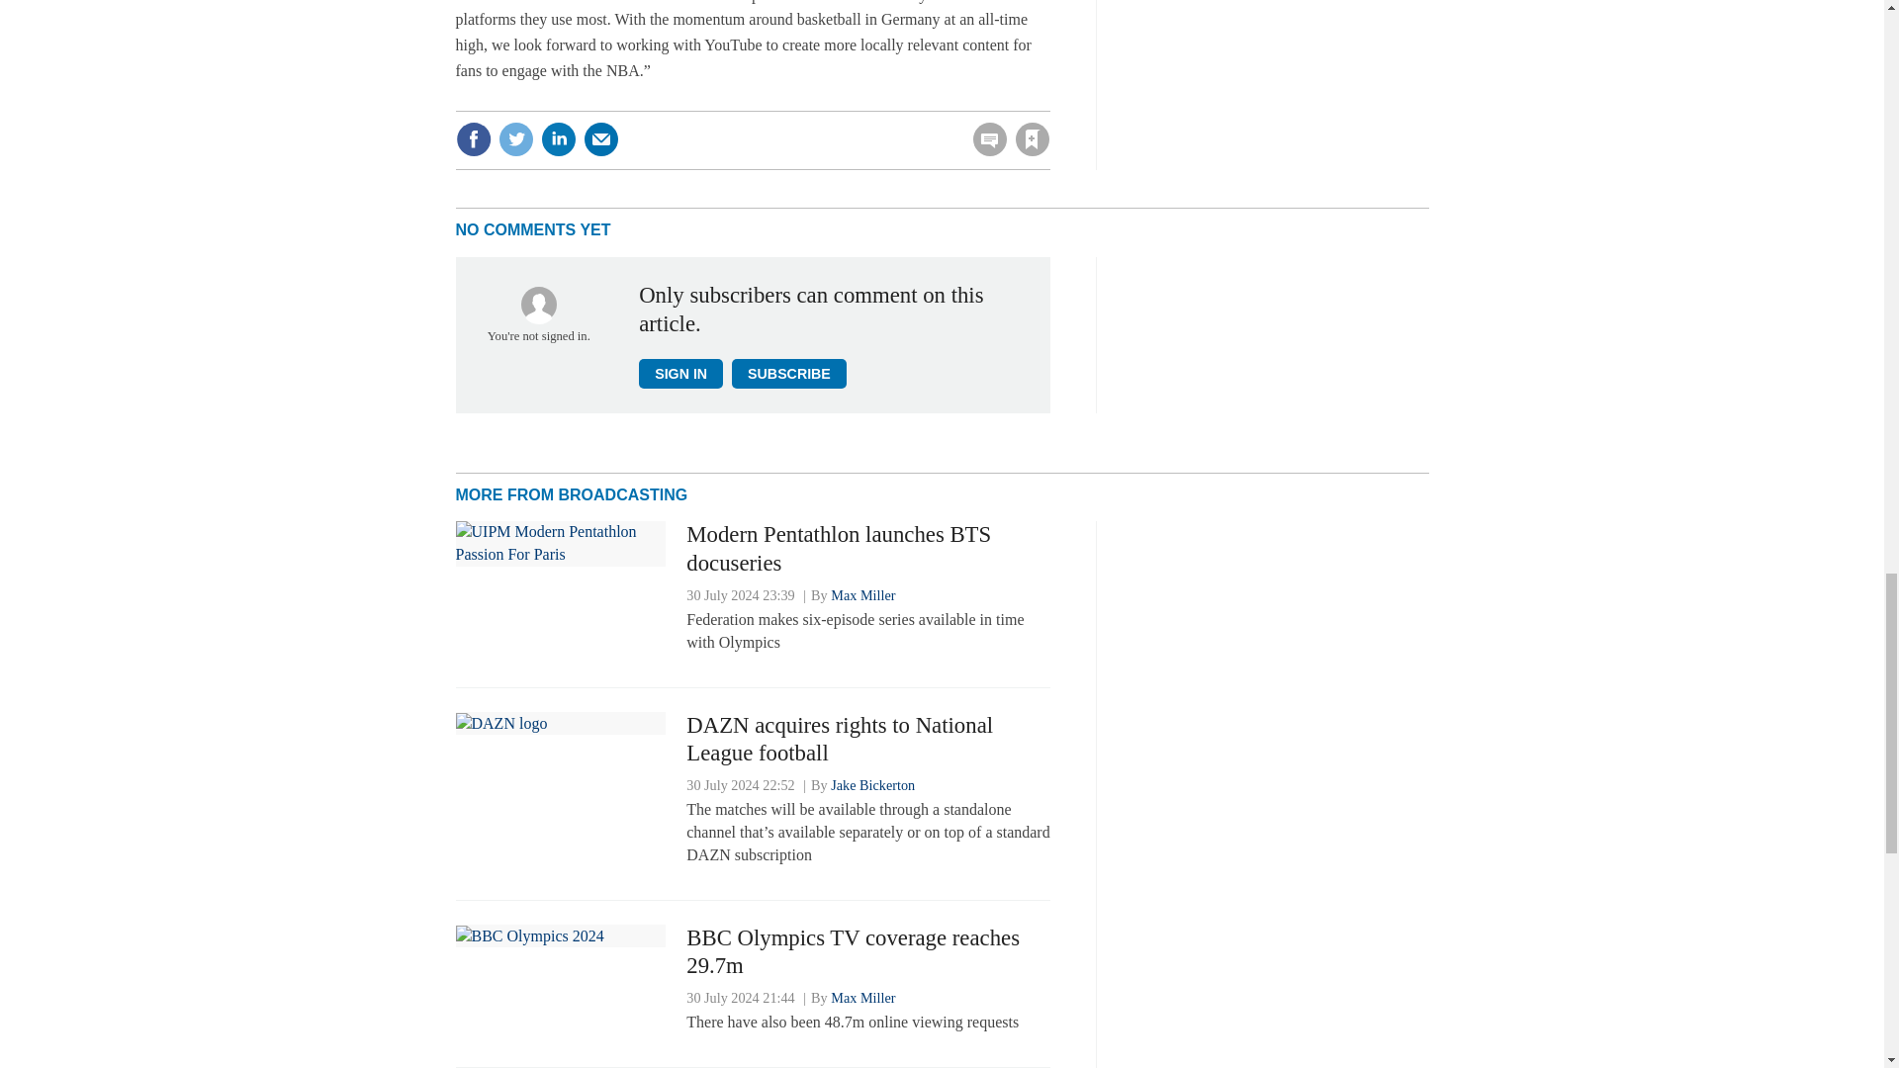  What do you see at coordinates (557, 138) in the screenshot?
I see `Share this on Linked in` at bounding box center [557, 138].